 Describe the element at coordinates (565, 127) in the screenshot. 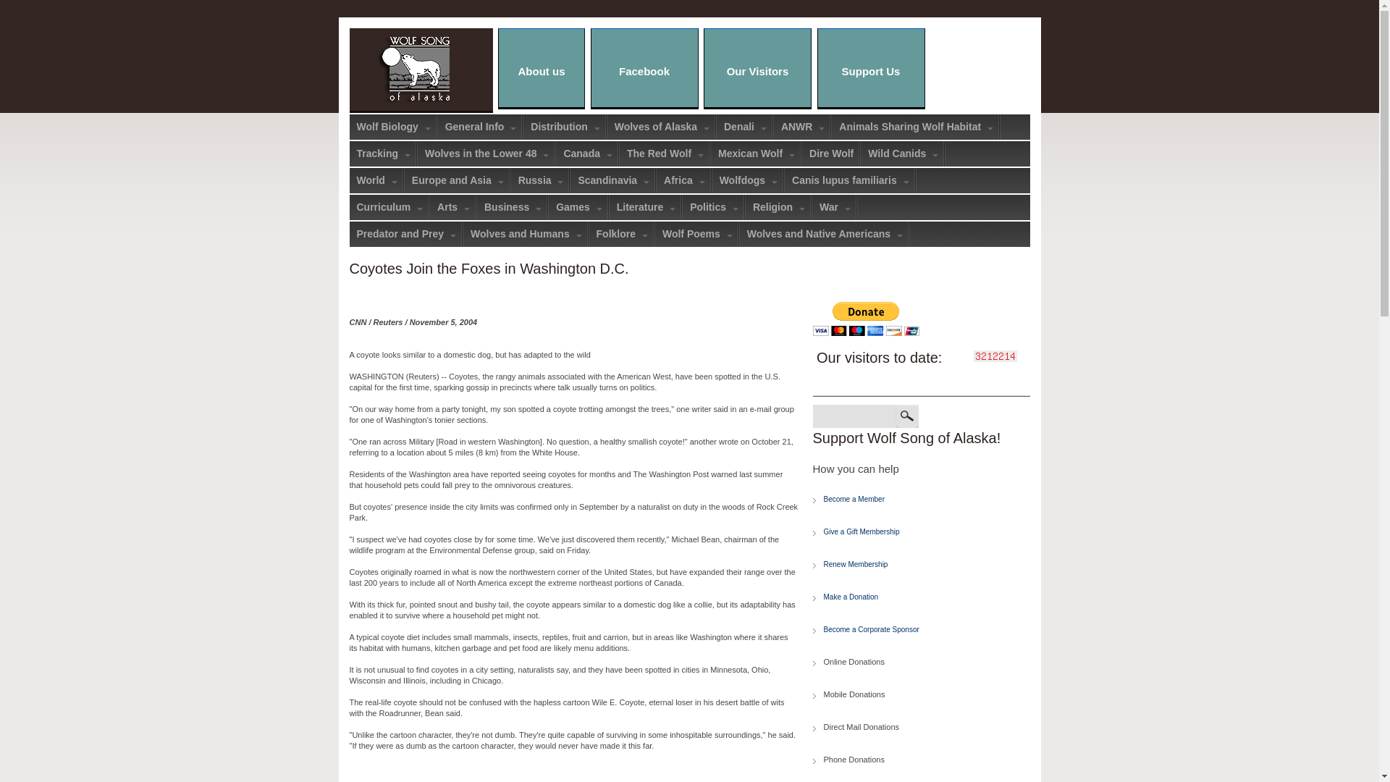

I see `Distribution` at that location.